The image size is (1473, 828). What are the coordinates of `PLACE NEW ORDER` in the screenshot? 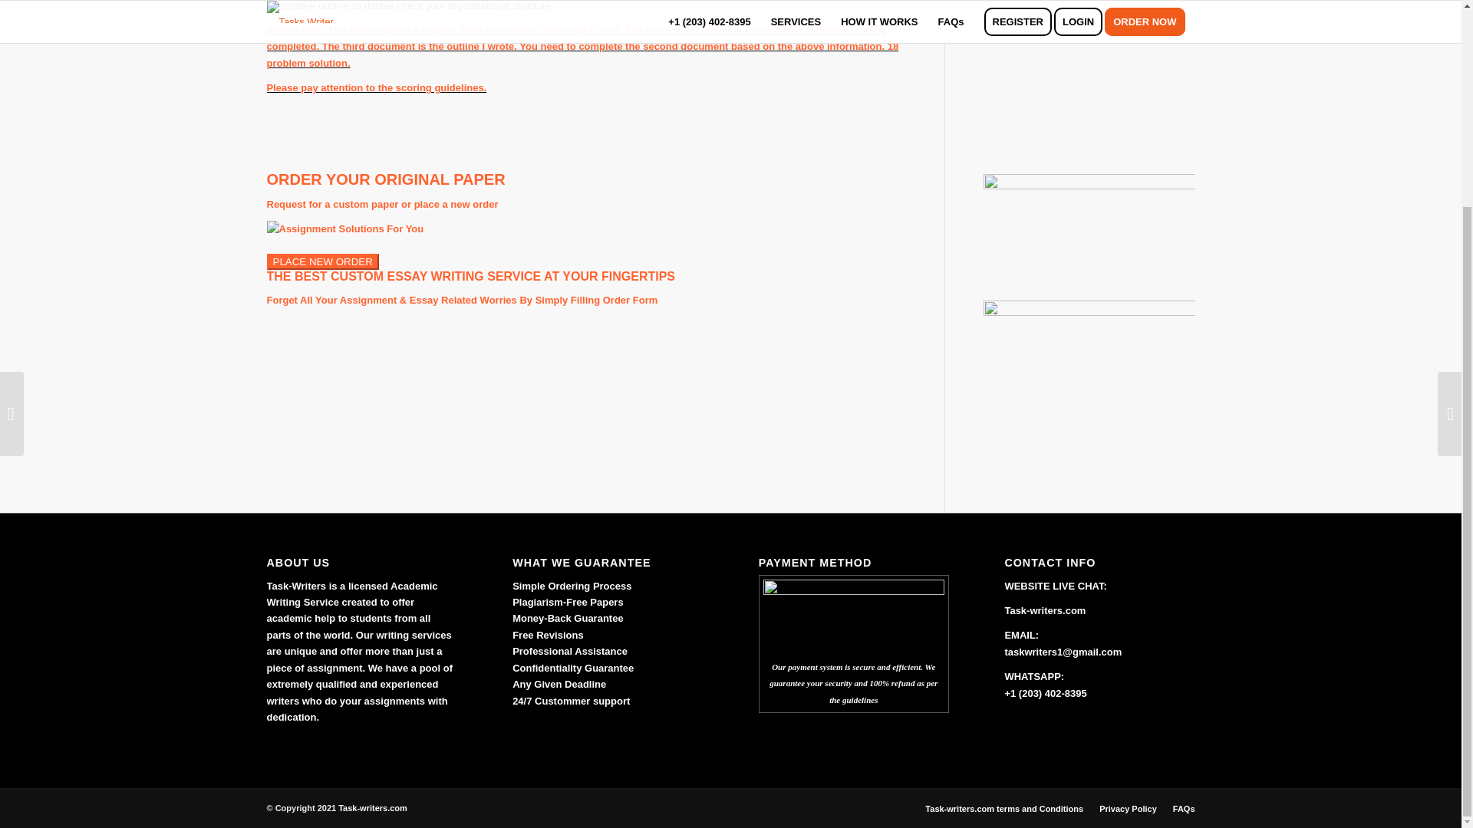 It's located at (322, 261).